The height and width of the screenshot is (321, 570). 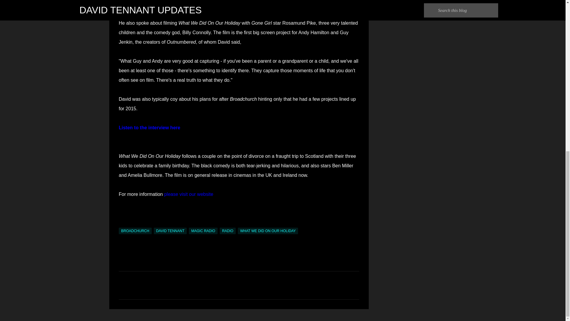 I want to click on RADIO, so click(x=227, y=231).